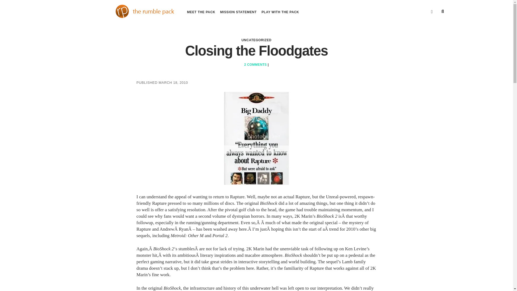 The height and width of the screenshot is (291, 517). I want to click on MISSION STATEMENT, so click(238, 12).